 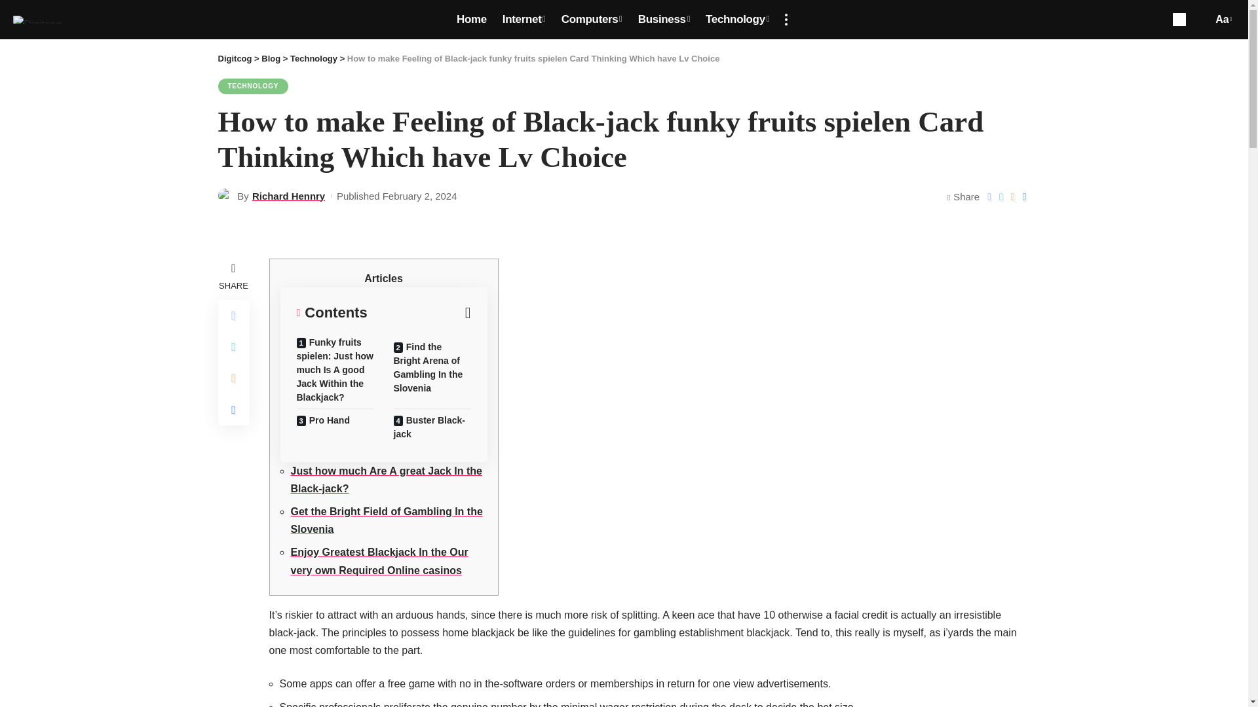 I want to click on Aa, so click(x=1221, y=20).